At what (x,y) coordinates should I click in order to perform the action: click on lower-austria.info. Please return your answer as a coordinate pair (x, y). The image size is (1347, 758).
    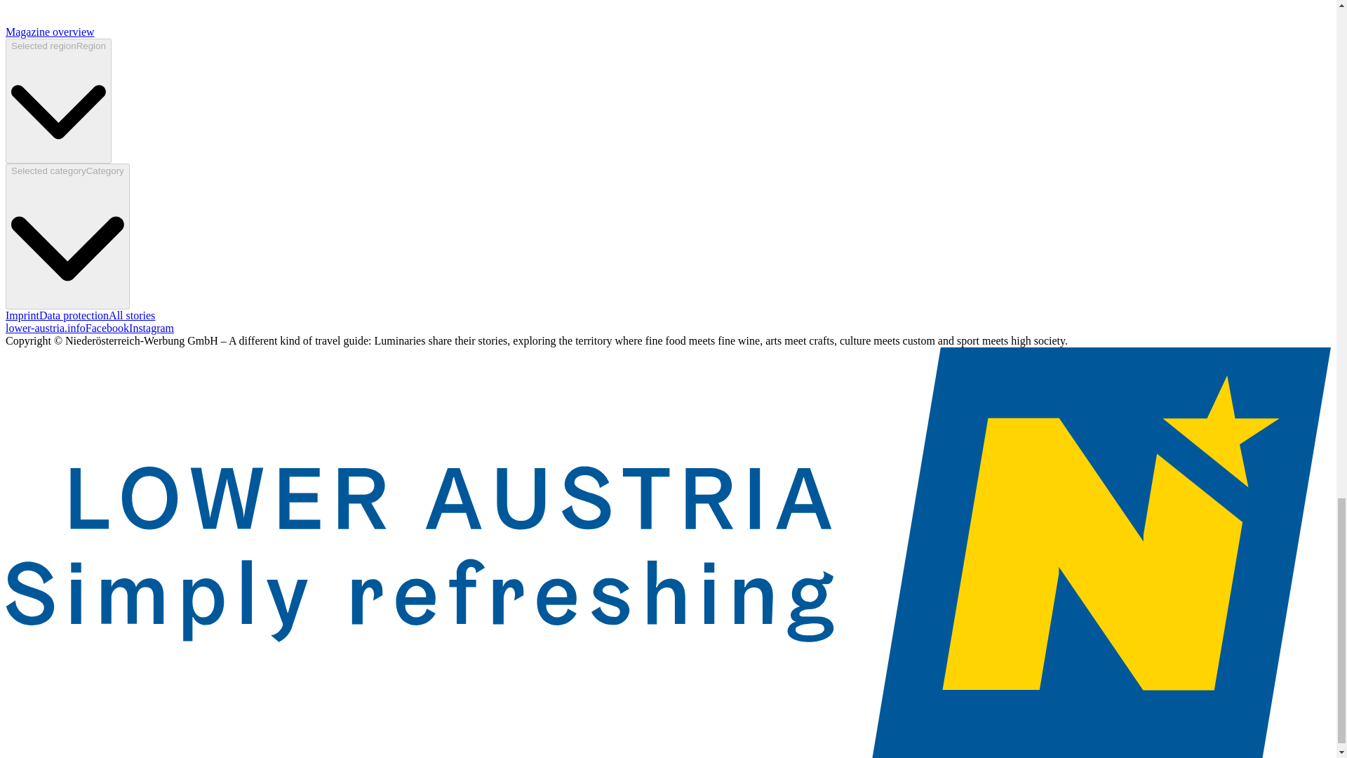
    Looking at the image, I should click on (45, 328).